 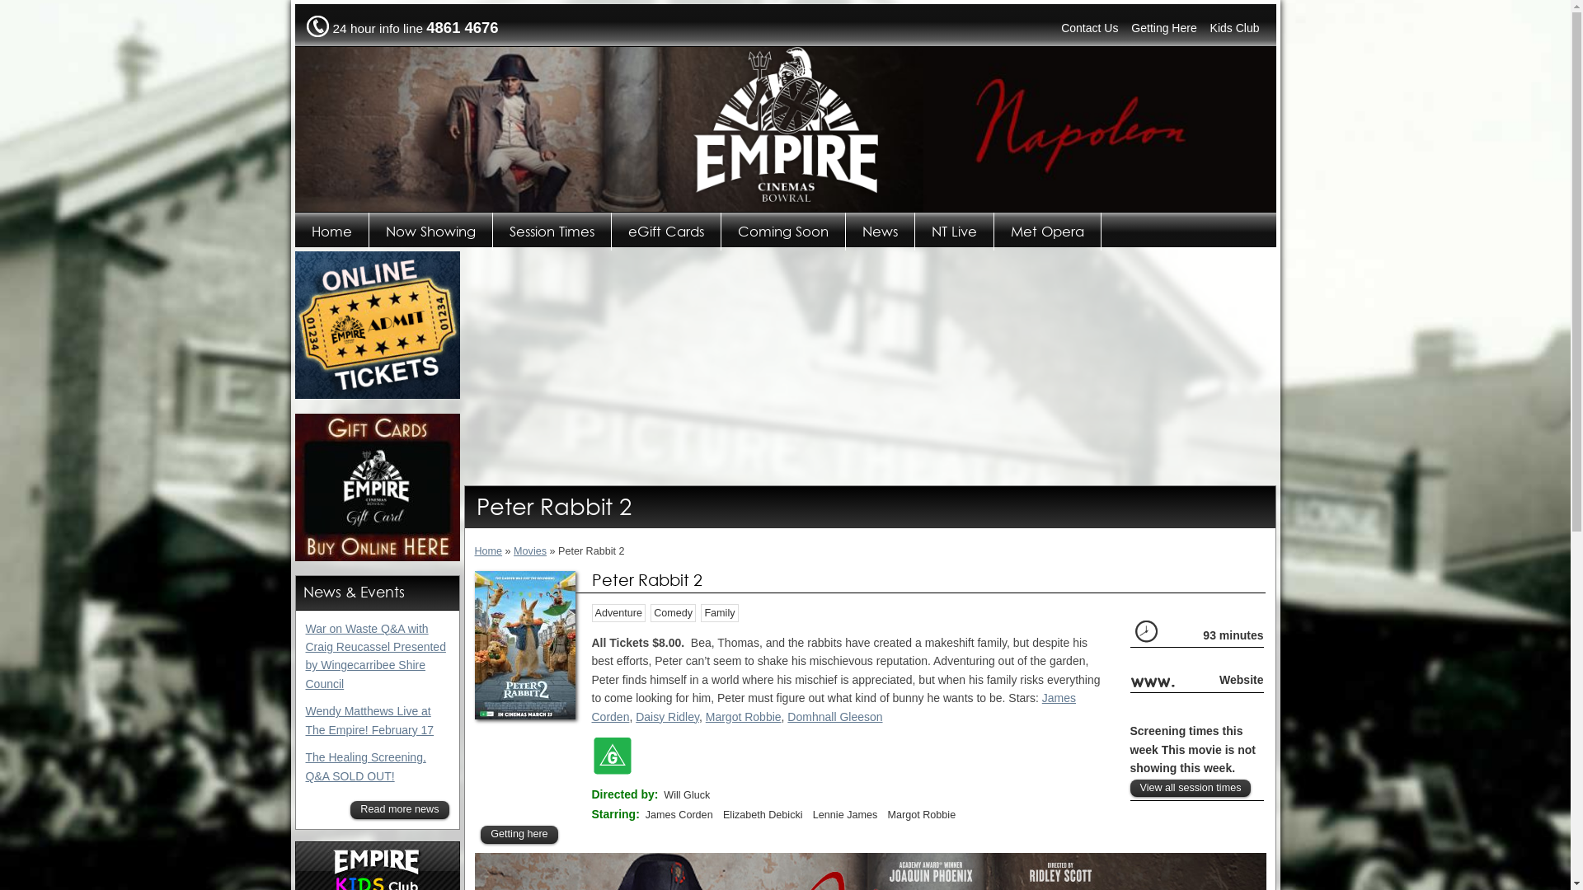 I want to click on The Healing Screening, Q&A SOLD OUT!, so click(x=365, y=766).